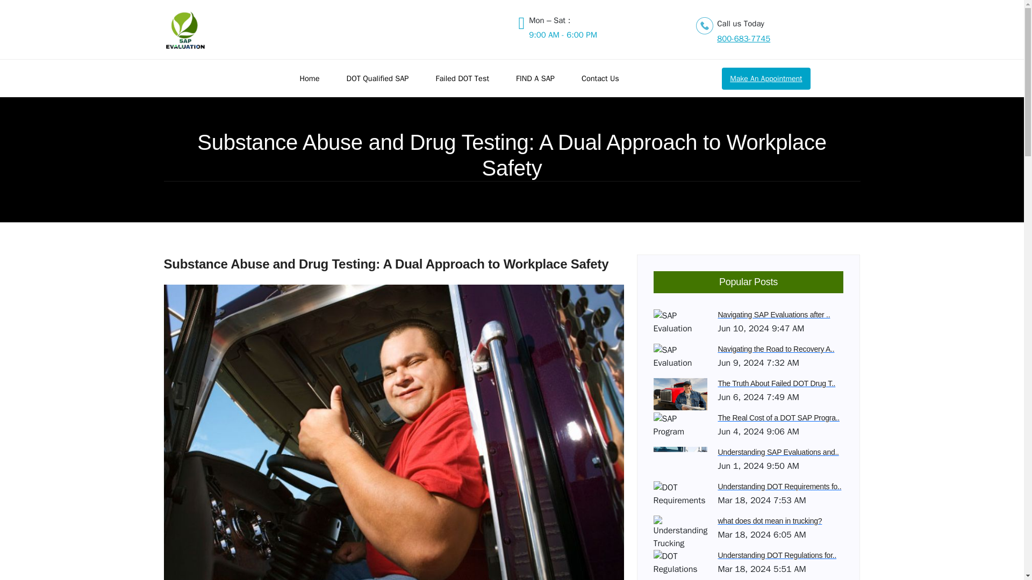  Describe the element at coordinates (386, 78) in the screenshot. I see `DOT Qualified SAP` at that location.